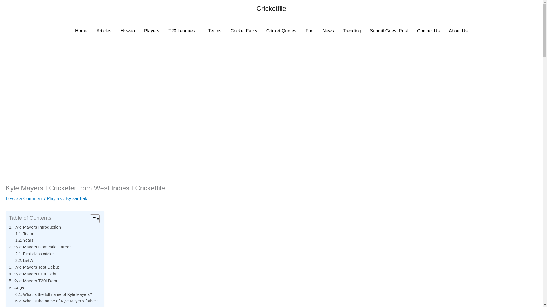 The height and width of the screenshot is (307, 547). I want to click on About Us, so click(458, 31).